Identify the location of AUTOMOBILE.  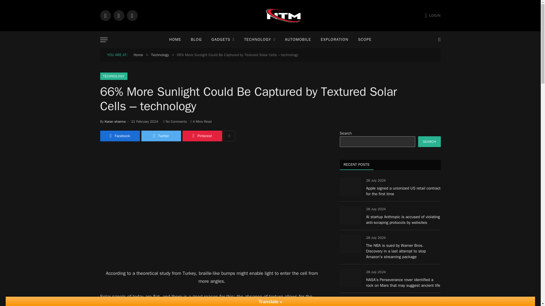
(298, 40).